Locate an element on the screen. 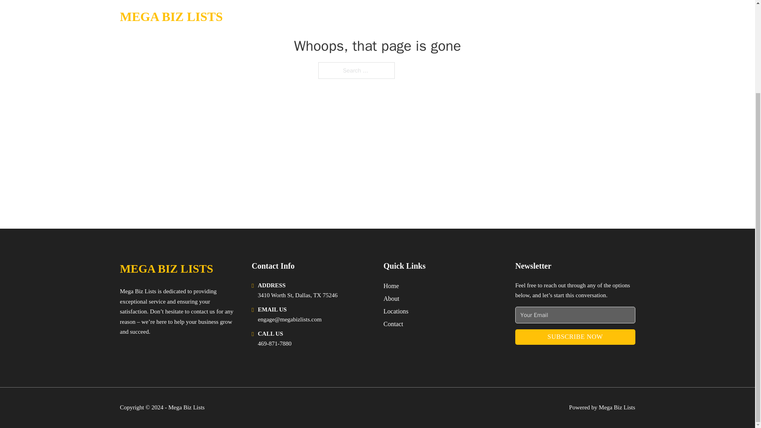  About is located at coordinates (392, 298).